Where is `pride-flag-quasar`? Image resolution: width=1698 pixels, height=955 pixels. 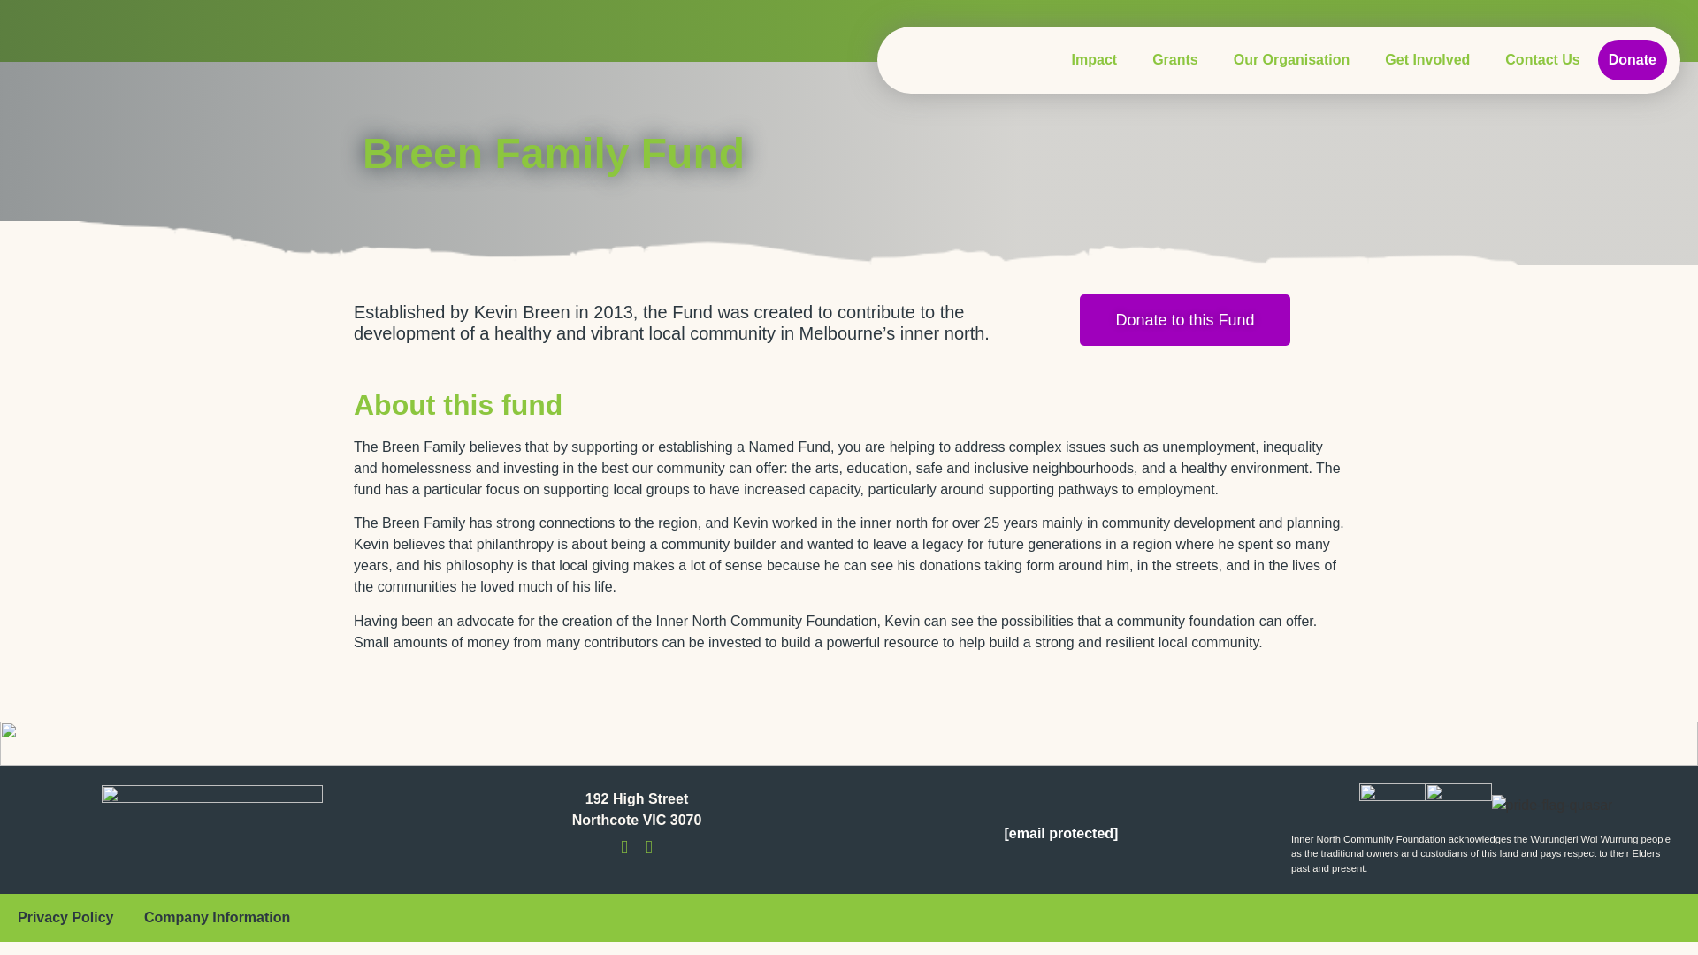
pride-flag-quasar is located at coordinates (1553, 805).